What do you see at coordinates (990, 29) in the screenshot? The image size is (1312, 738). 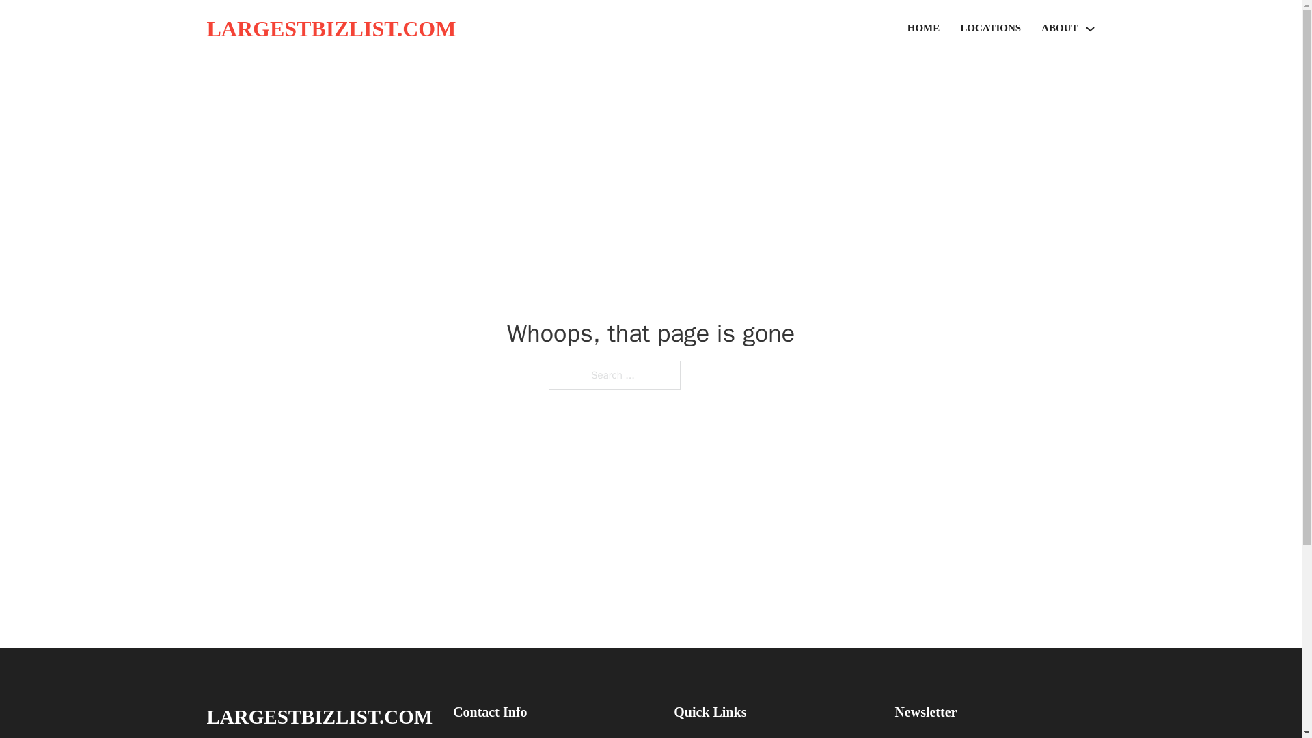 I see `LOCATIONS` at bounding box center [990, 29].